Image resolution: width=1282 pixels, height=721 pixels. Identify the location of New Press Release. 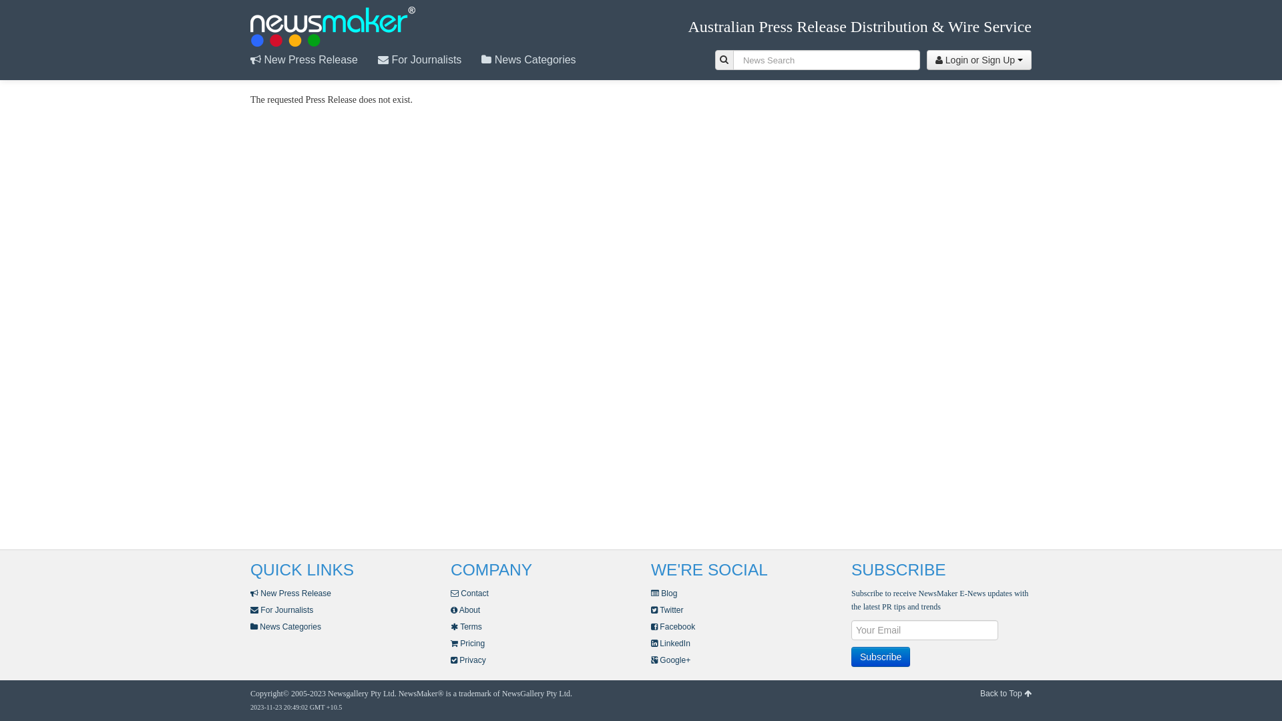
(314, 60).